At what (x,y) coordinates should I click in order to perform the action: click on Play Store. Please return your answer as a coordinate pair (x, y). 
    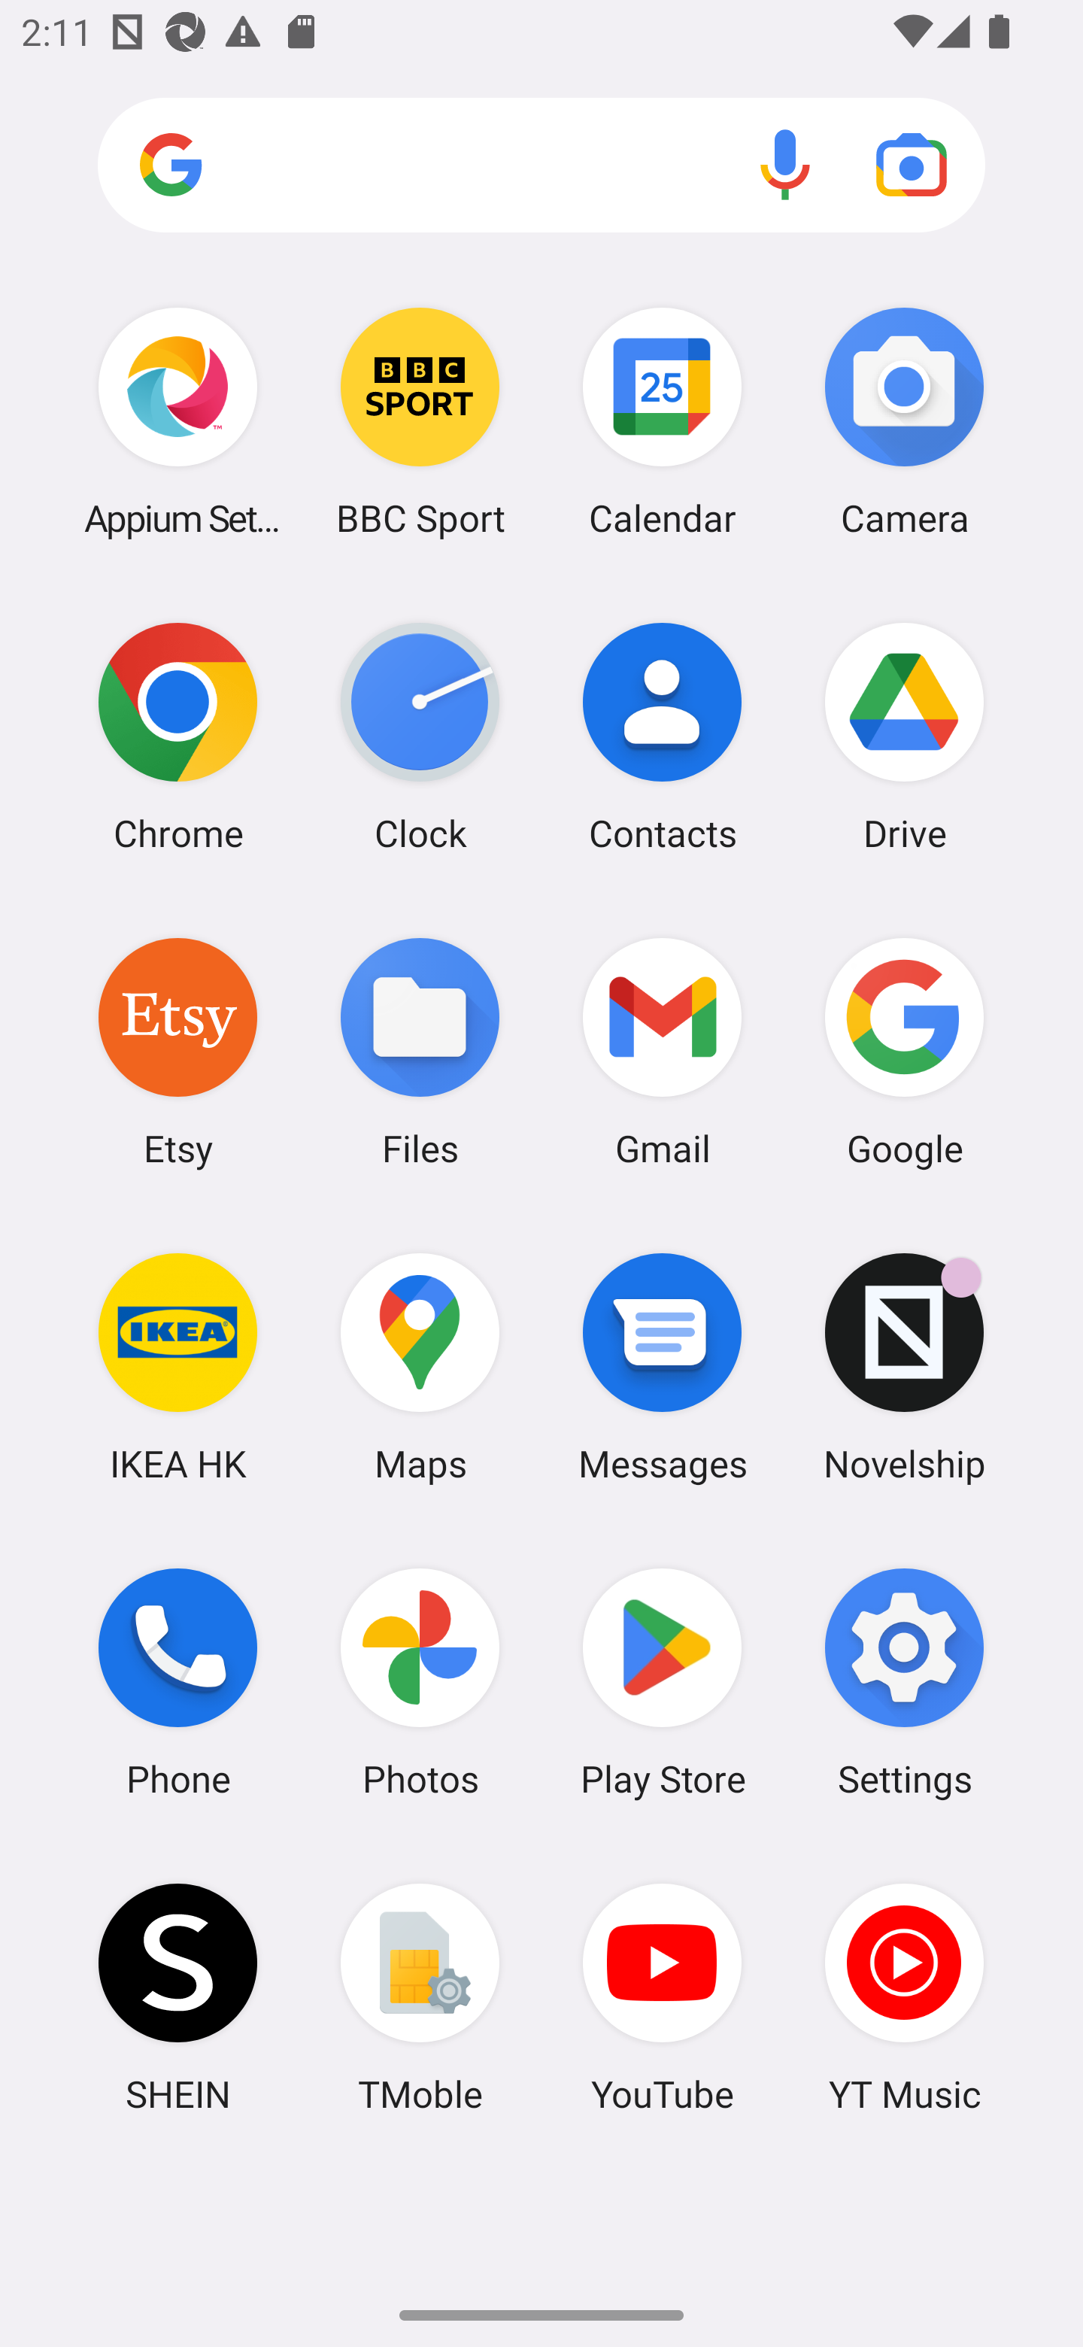
    Looking at the image, I should click on (663, 1683).